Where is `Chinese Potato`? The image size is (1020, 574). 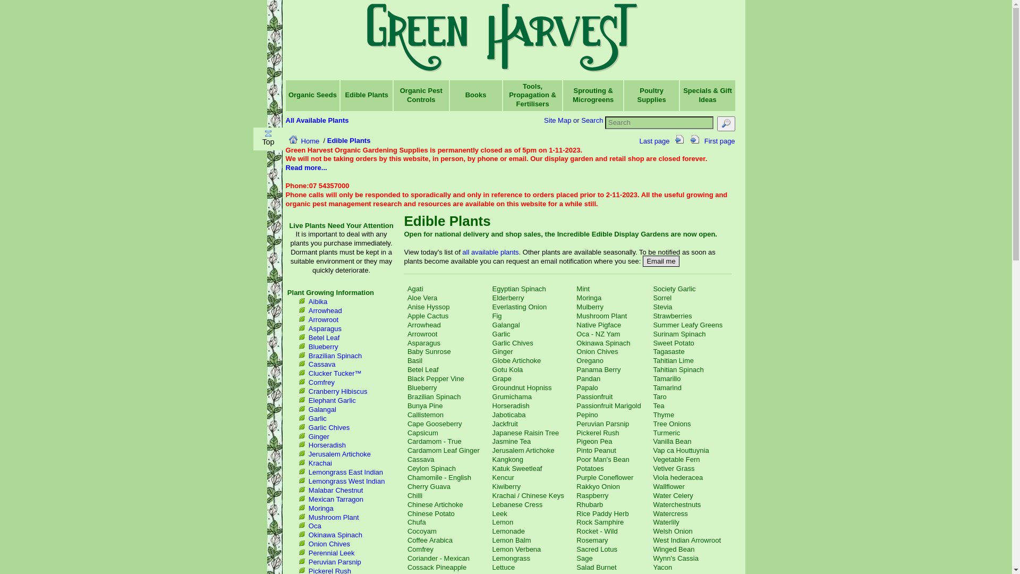
Chinese Potato is located at coordinates (431, 513).